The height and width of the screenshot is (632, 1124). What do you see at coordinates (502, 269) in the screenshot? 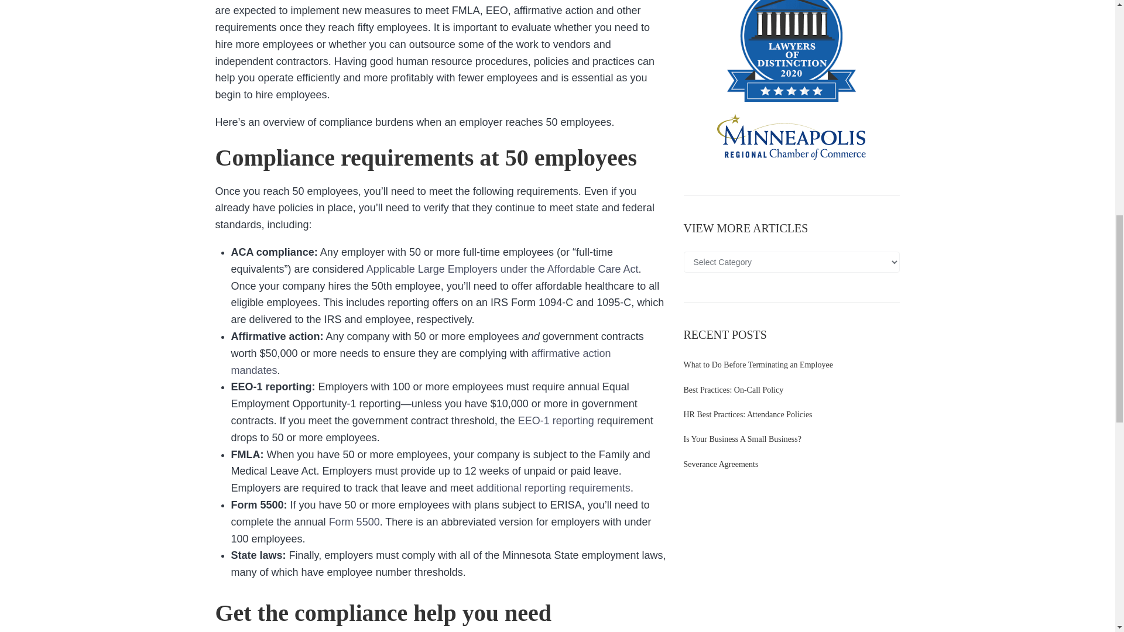
I see `Applicable Large Employers under the Affordable Care Act` at bounding box center [502, 269].